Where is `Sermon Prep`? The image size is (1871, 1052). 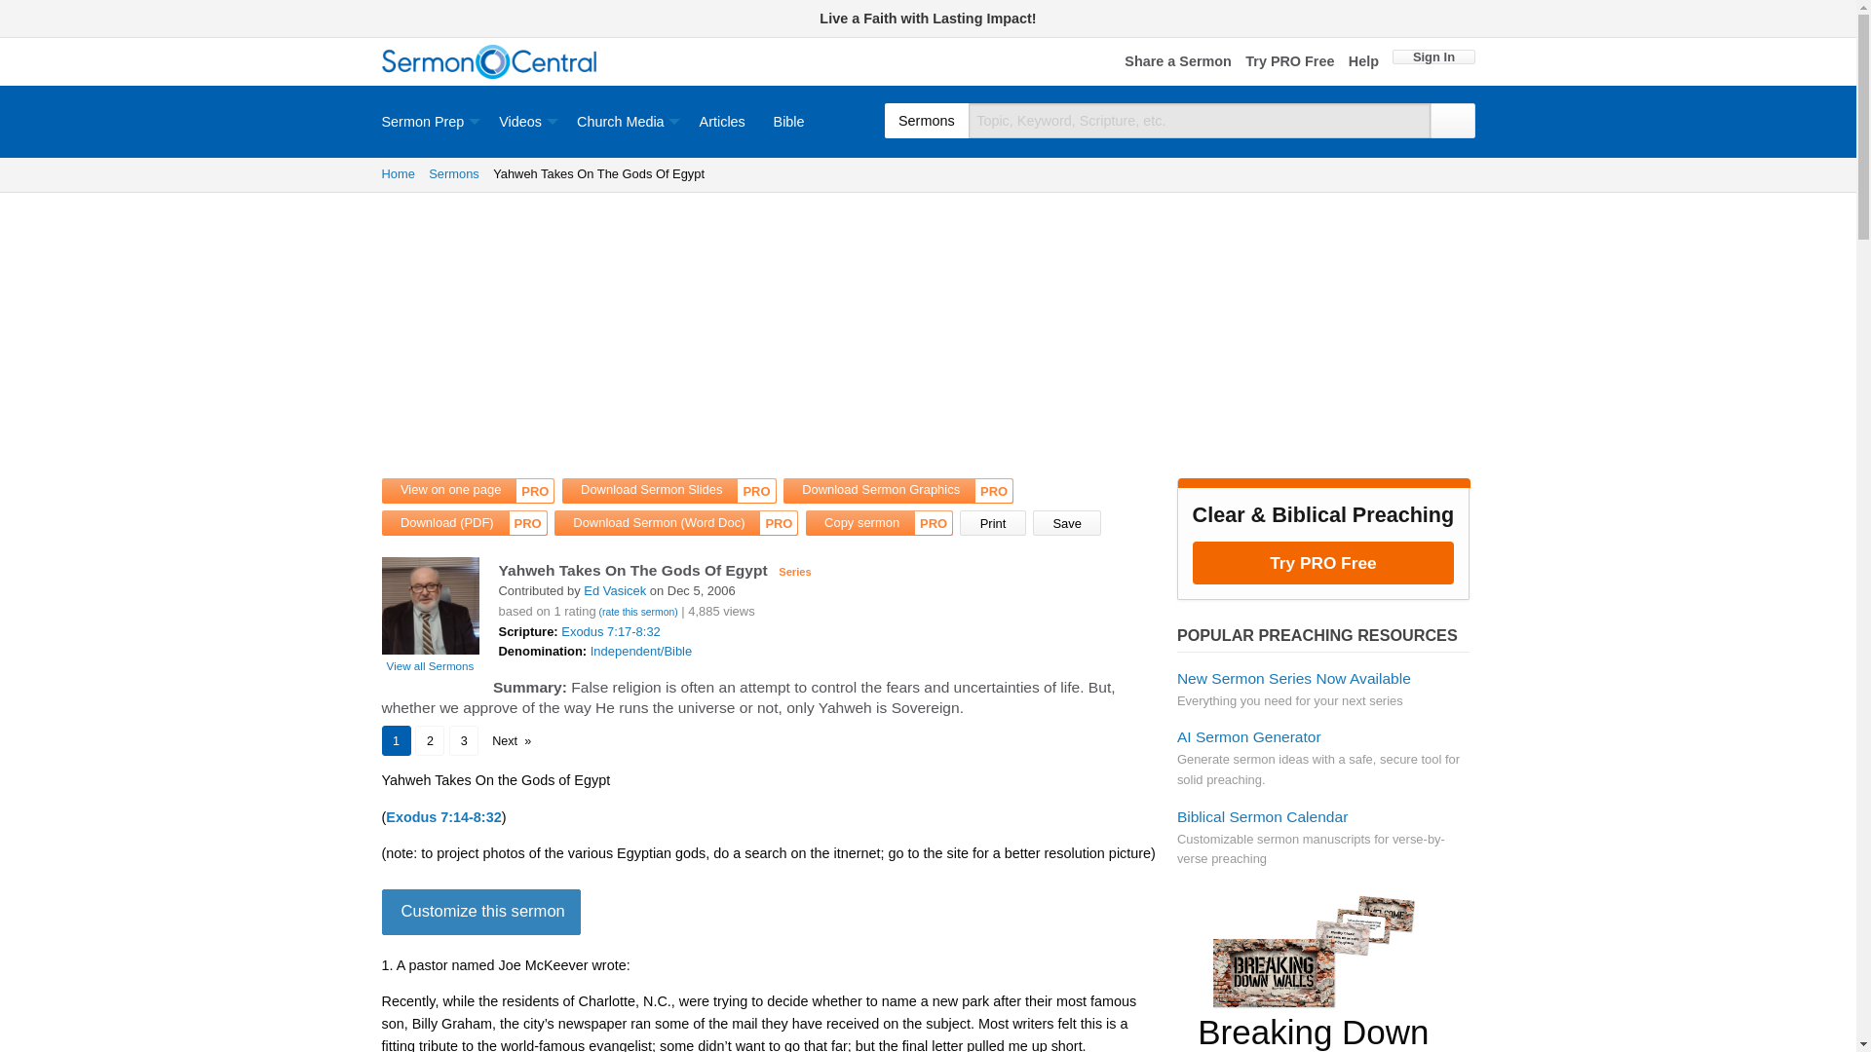 Sermon Prep is located at coordinates (433, 121).